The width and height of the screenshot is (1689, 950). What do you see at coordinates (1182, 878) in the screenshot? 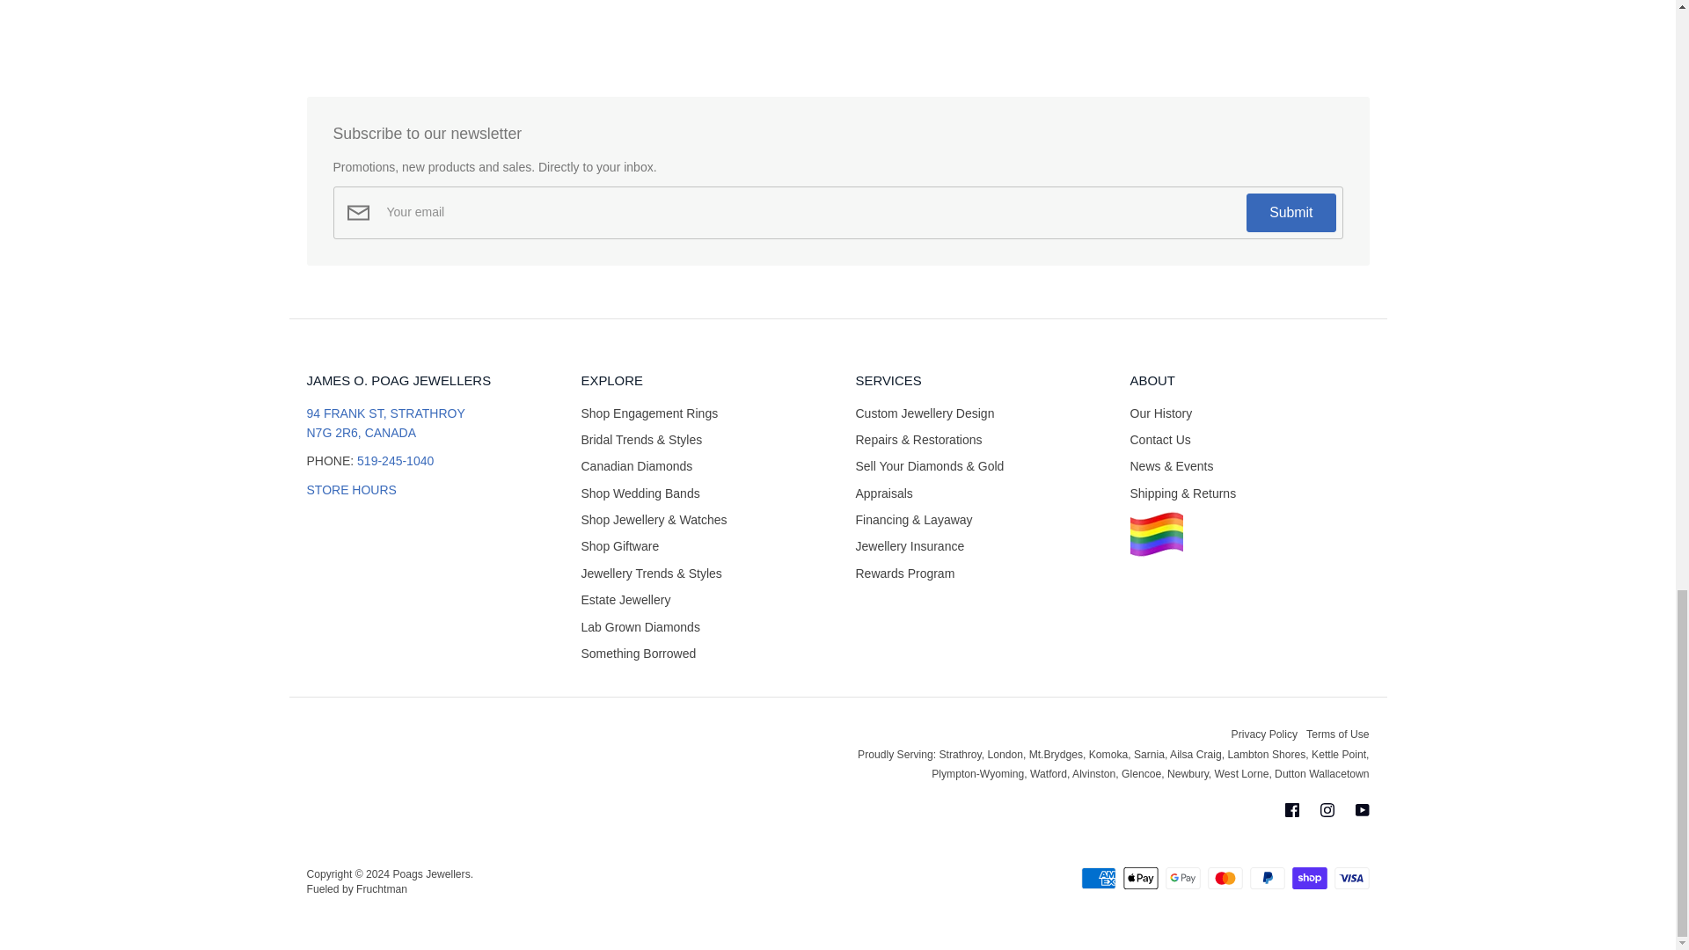
I see `Google Pay` at bounding box center [1182, 878].